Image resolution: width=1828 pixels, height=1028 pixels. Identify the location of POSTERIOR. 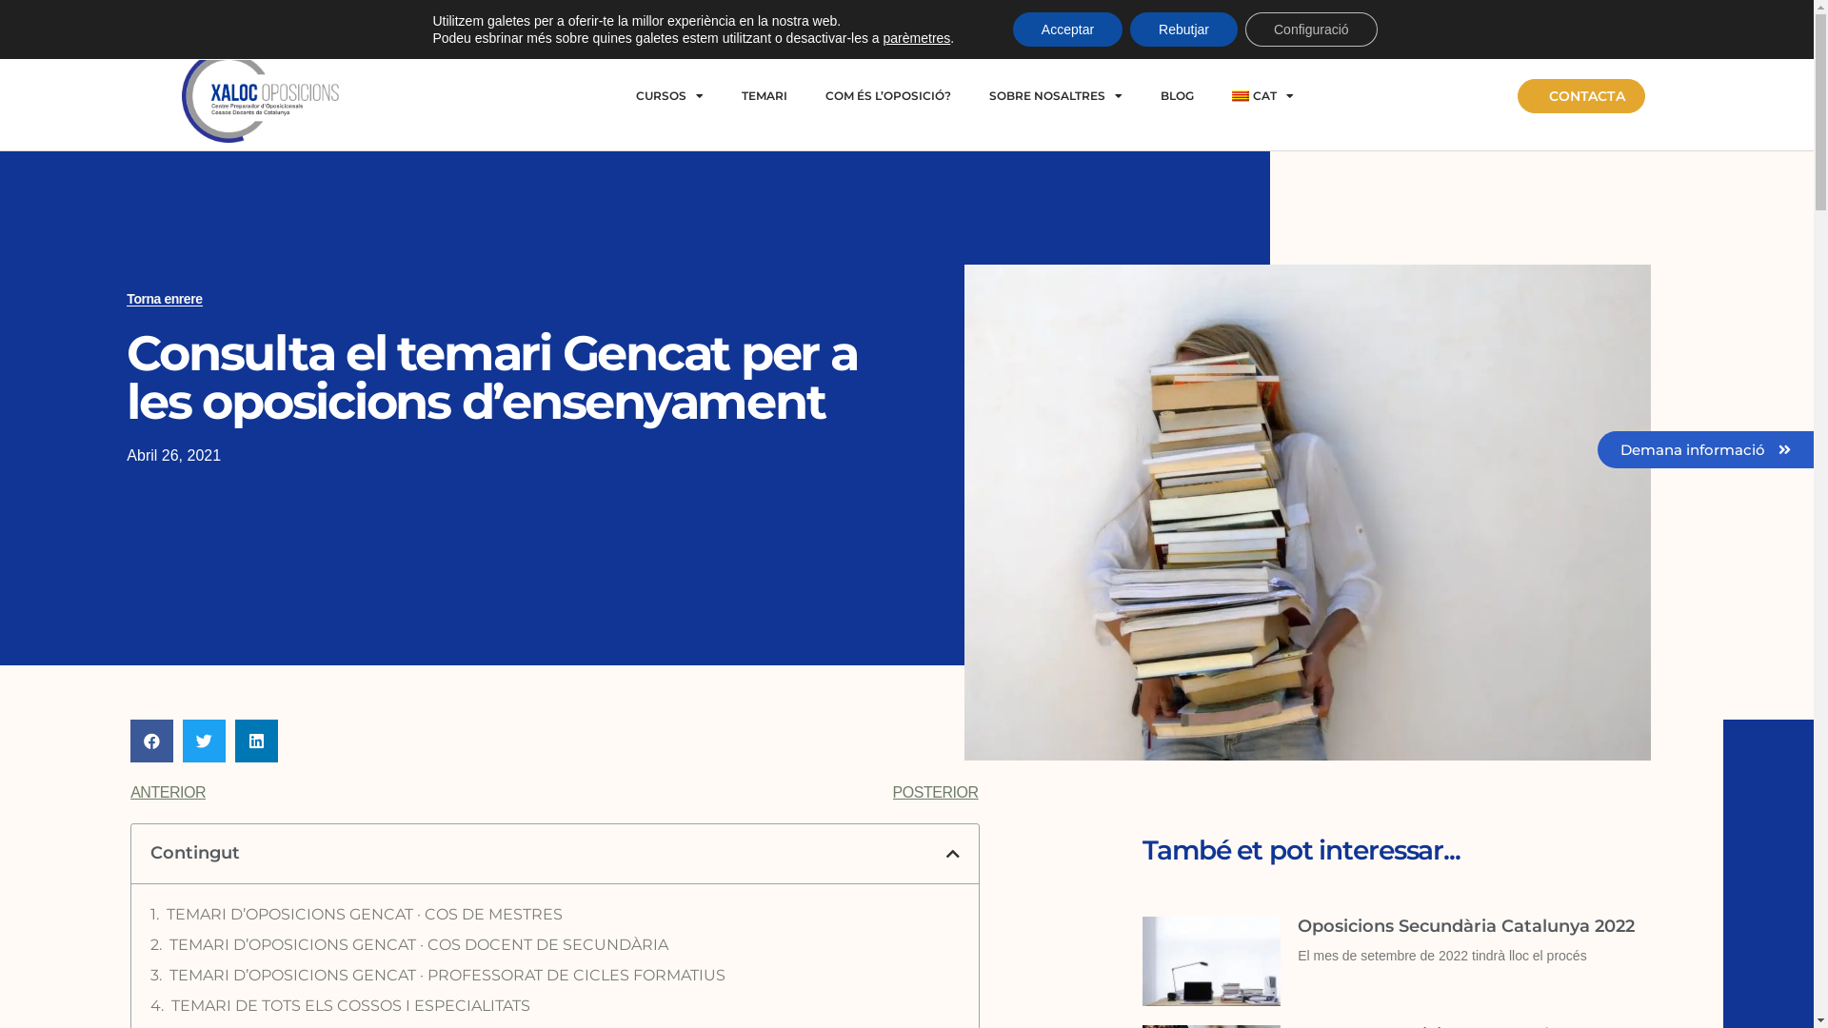
(765, 793).